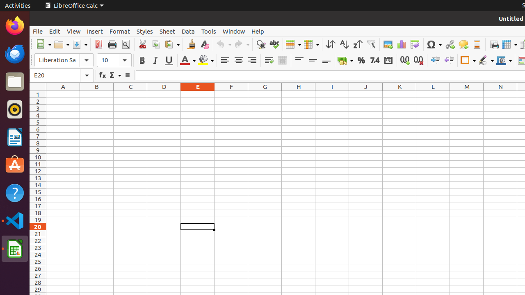  I want to click on Align Center, so click(239, 61).